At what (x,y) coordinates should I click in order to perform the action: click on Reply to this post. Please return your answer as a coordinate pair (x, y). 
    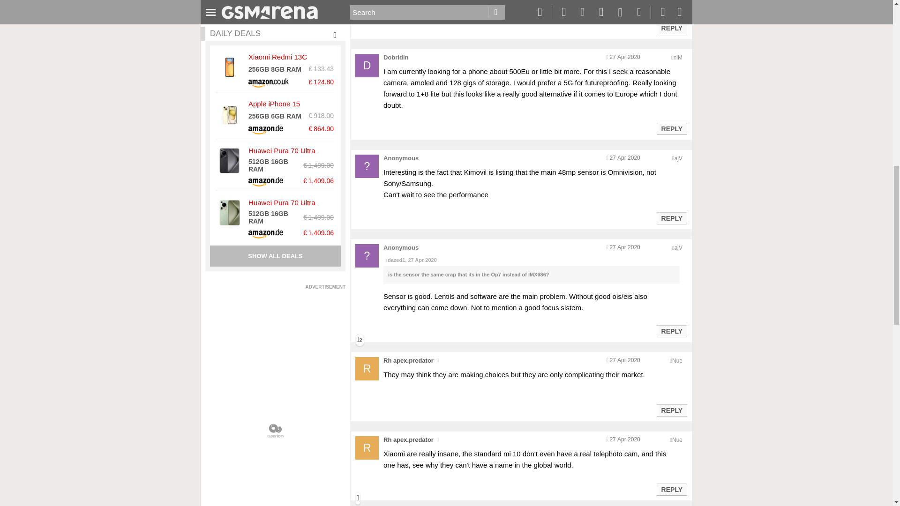
    Looking at the image, I should click on (671, 128).